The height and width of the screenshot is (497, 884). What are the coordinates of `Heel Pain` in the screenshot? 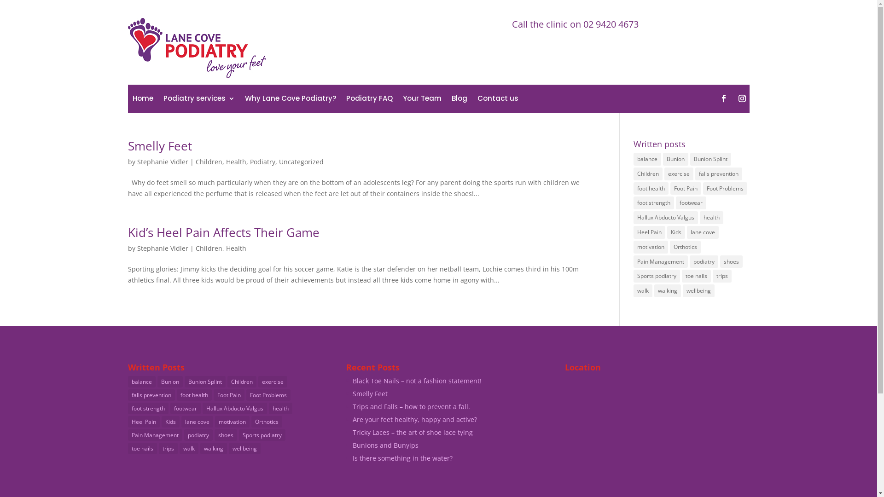 It's located at (144, 422).